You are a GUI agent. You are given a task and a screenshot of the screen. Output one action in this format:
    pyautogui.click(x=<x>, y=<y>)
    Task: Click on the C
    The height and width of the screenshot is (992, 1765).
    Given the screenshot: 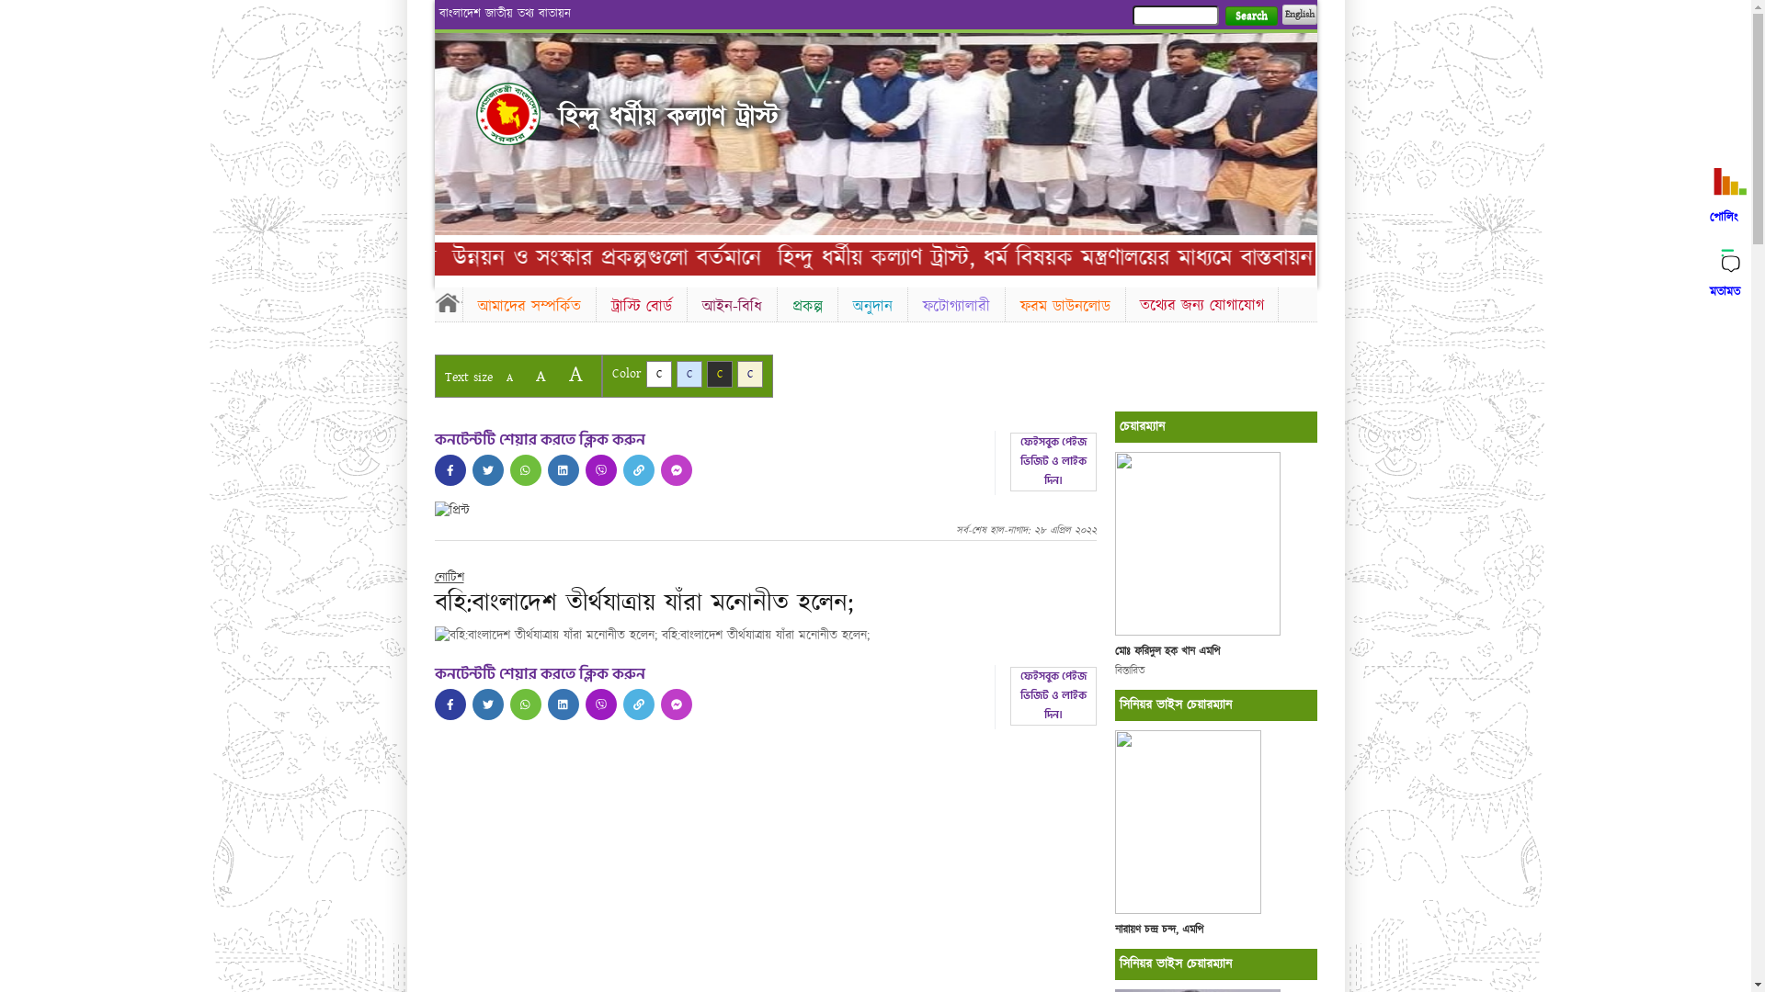 What is the action you would take?
    pyautogui.click(x=750, y=375)
    